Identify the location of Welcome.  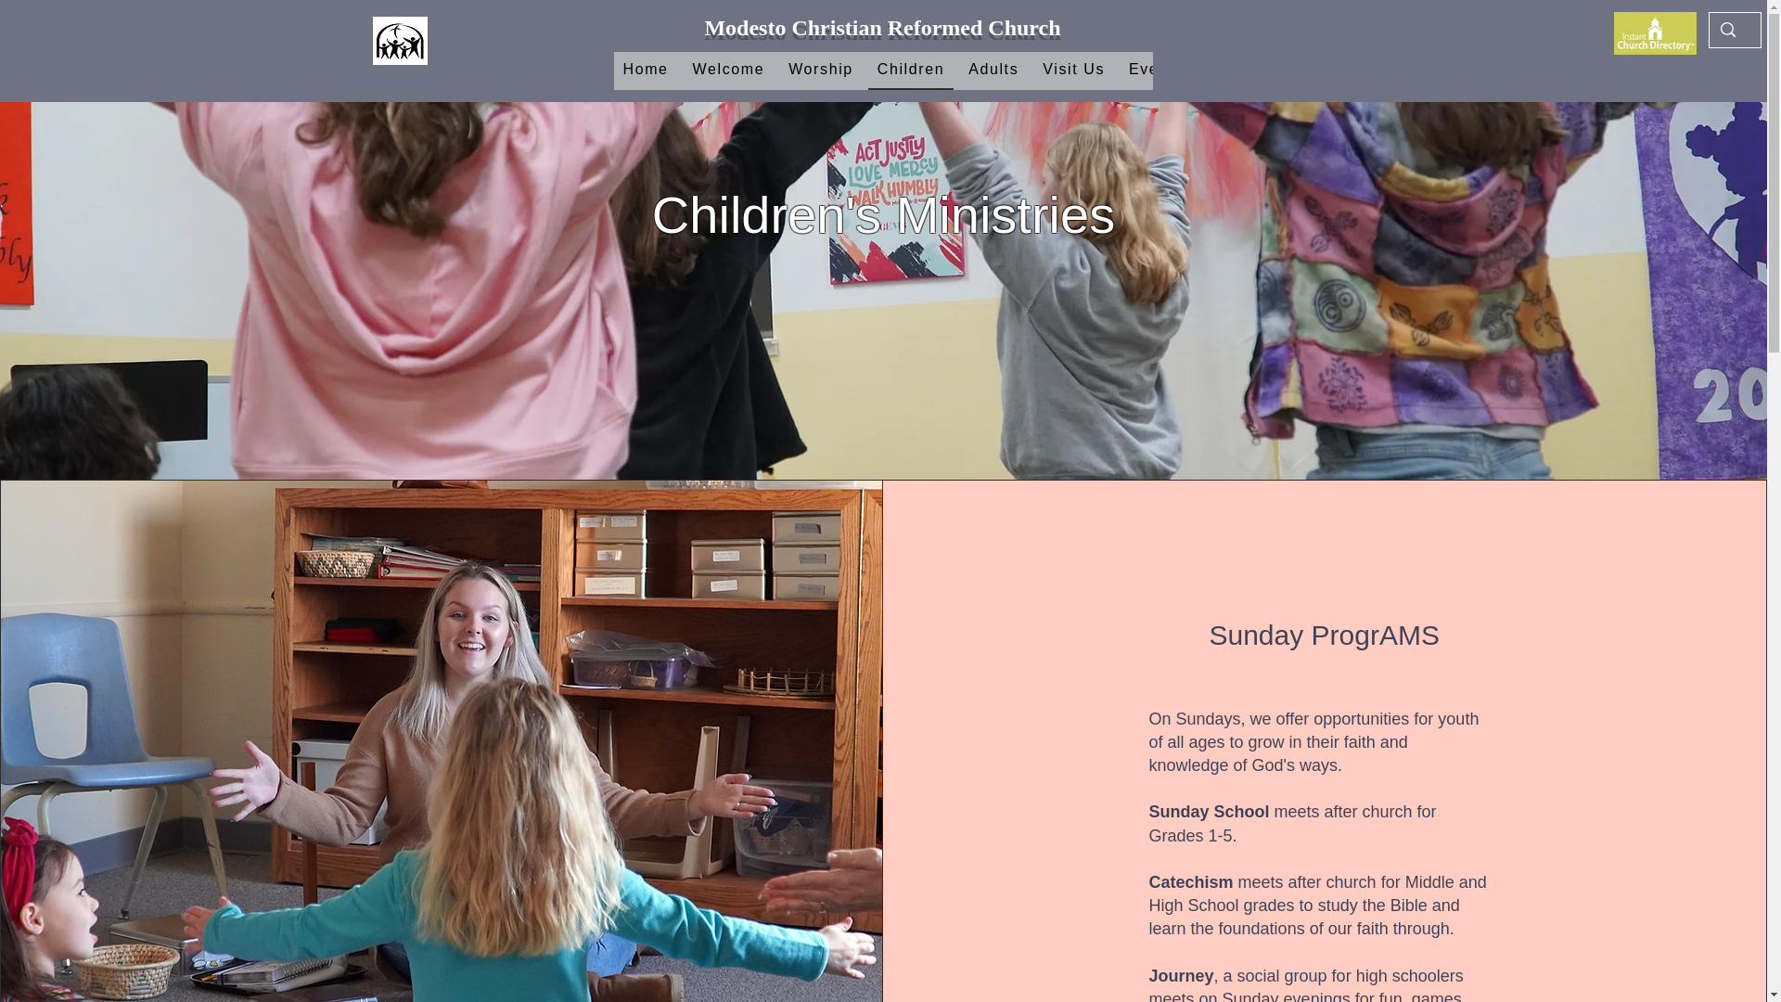
(729, 71).